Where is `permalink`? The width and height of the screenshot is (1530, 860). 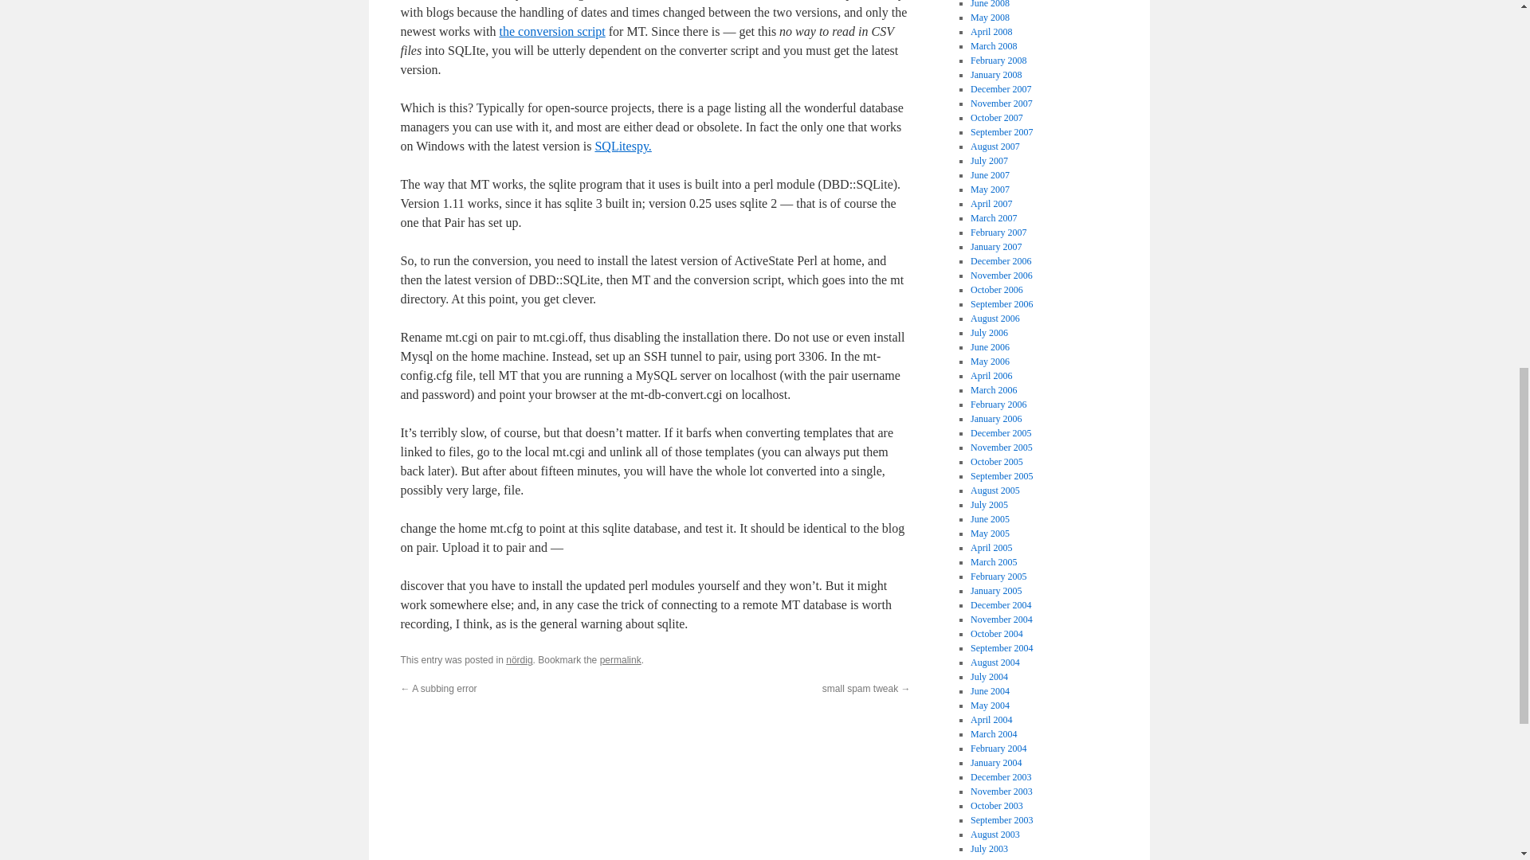 permalink is located at coordinates (620, 659).